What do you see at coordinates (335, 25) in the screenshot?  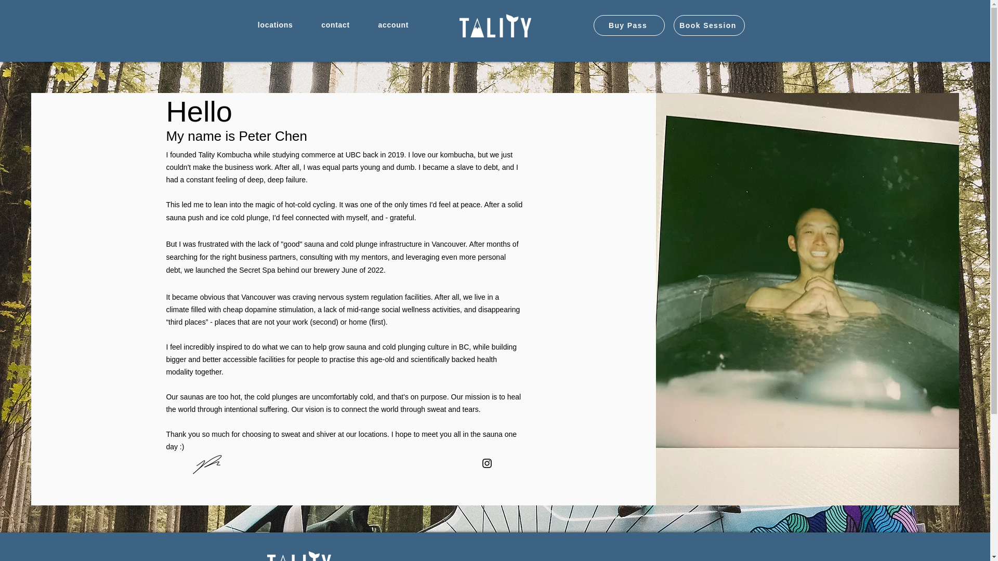 I see `contact` at bounding box center [335, 25].